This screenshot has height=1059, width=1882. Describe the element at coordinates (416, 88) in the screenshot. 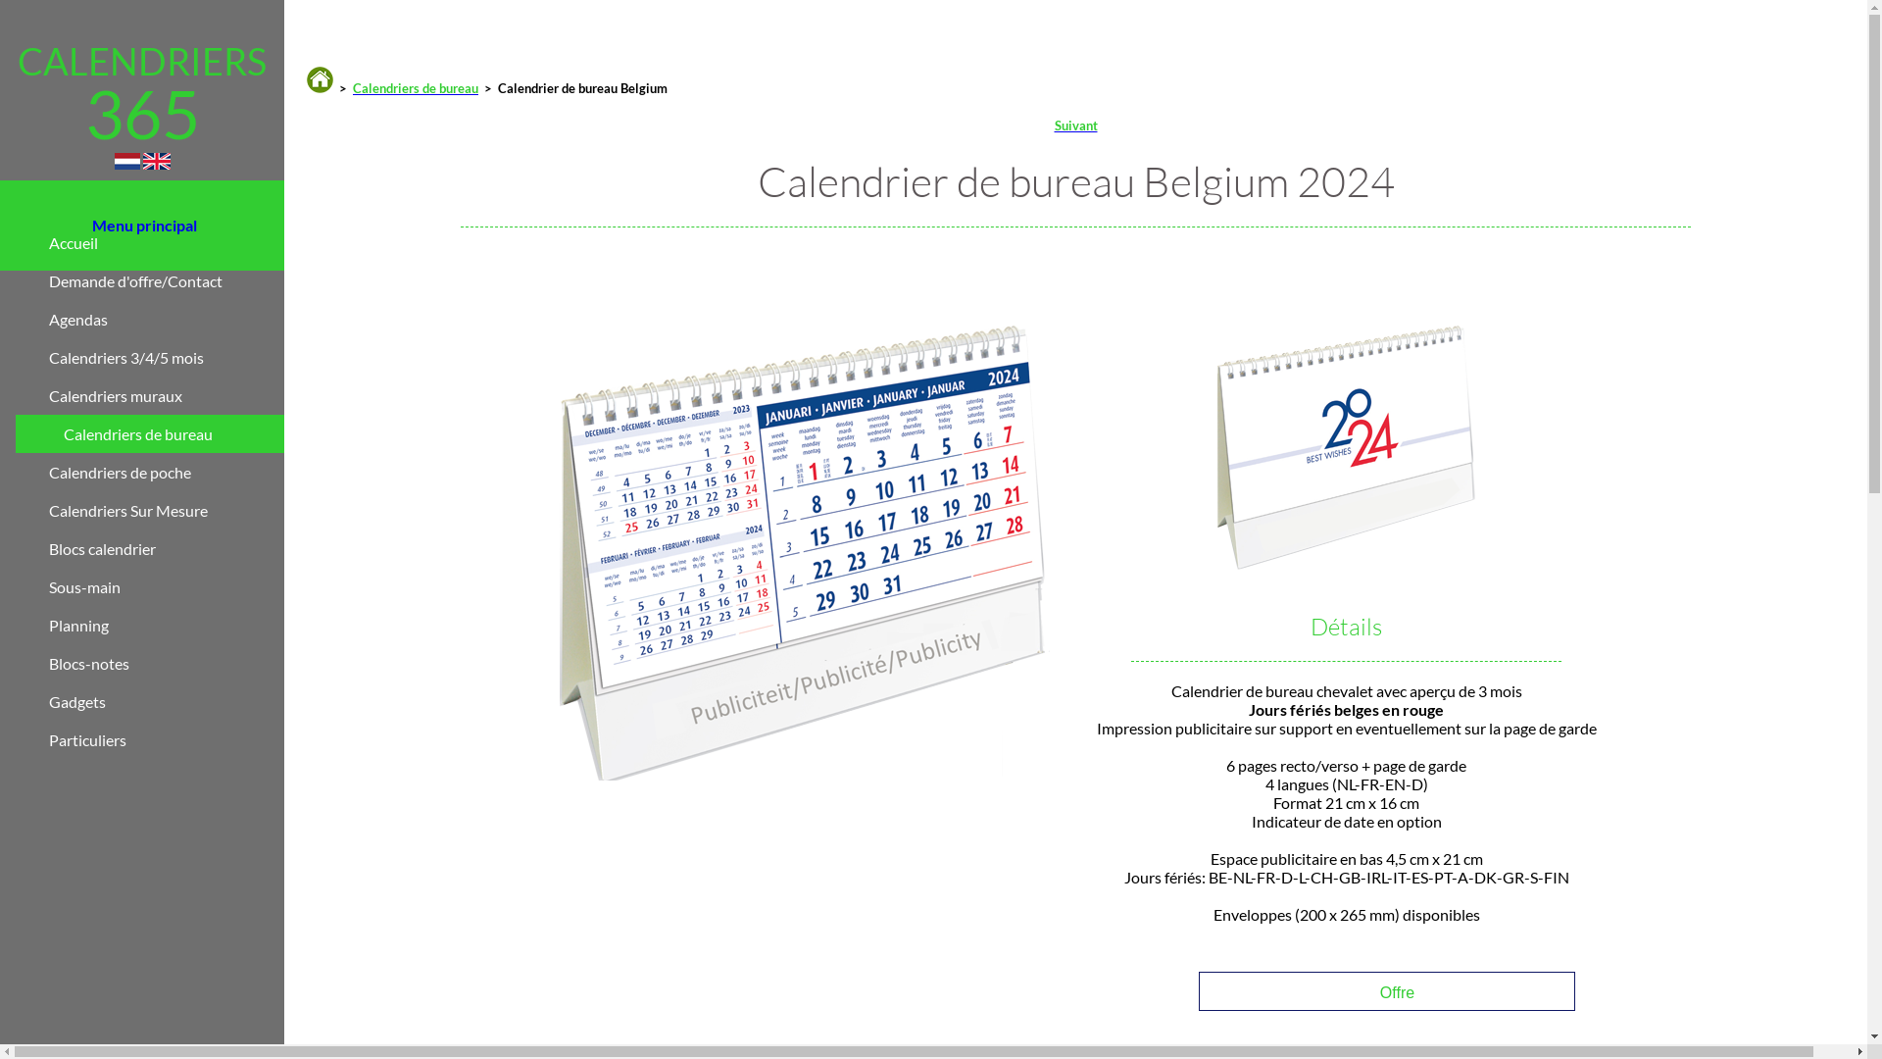

I see `Calendriers de bureau` at that location.